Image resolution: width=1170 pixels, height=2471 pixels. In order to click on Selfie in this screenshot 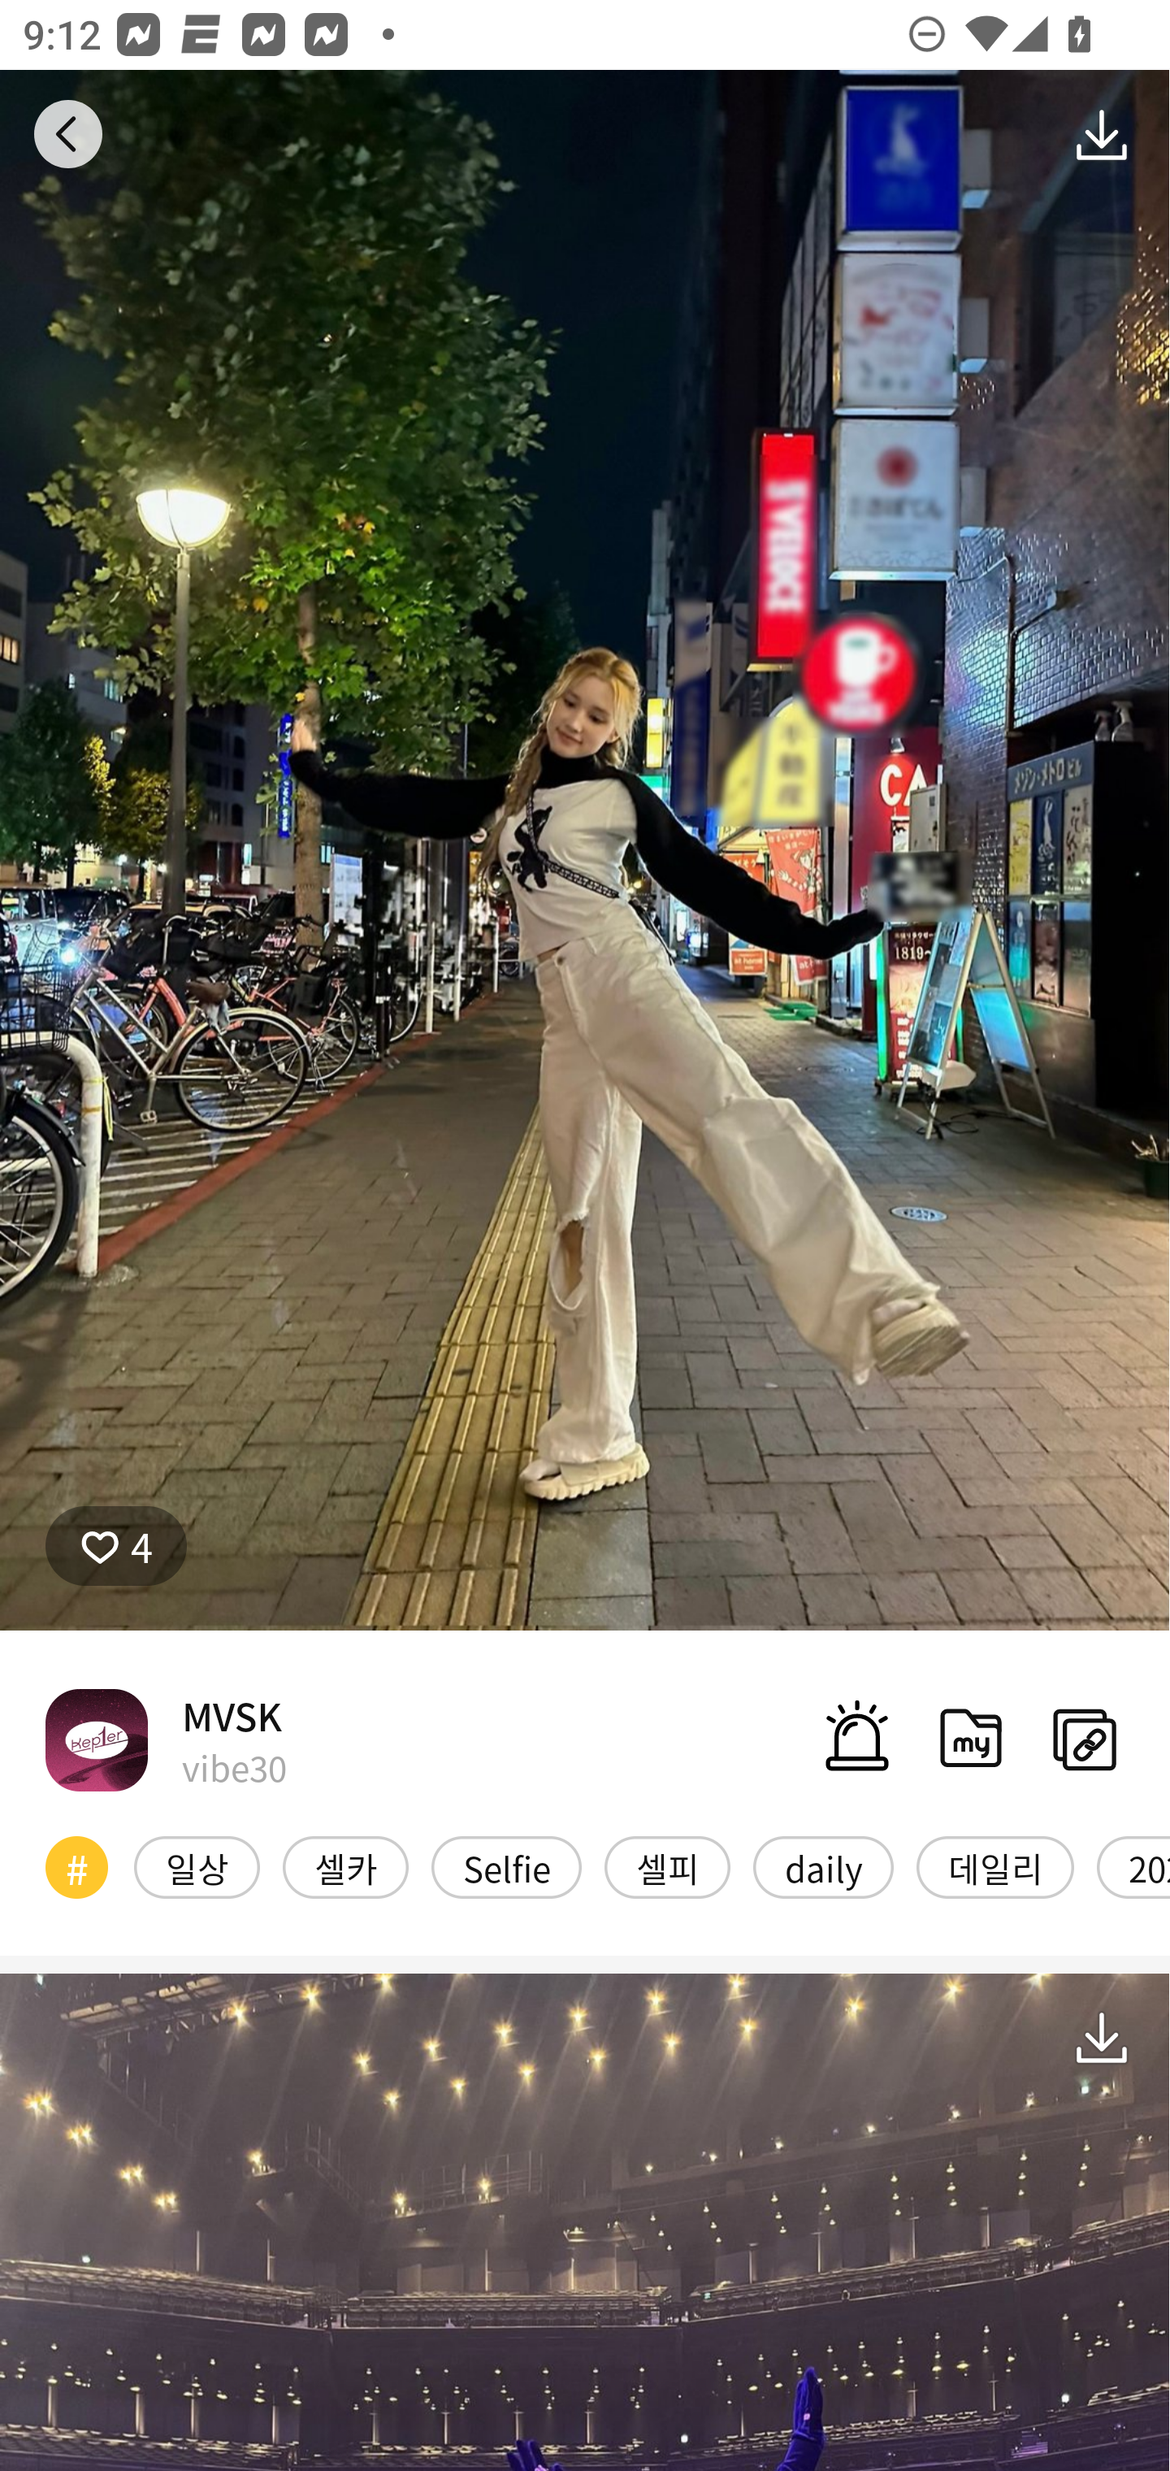, I will do `click(506, 1866)`.